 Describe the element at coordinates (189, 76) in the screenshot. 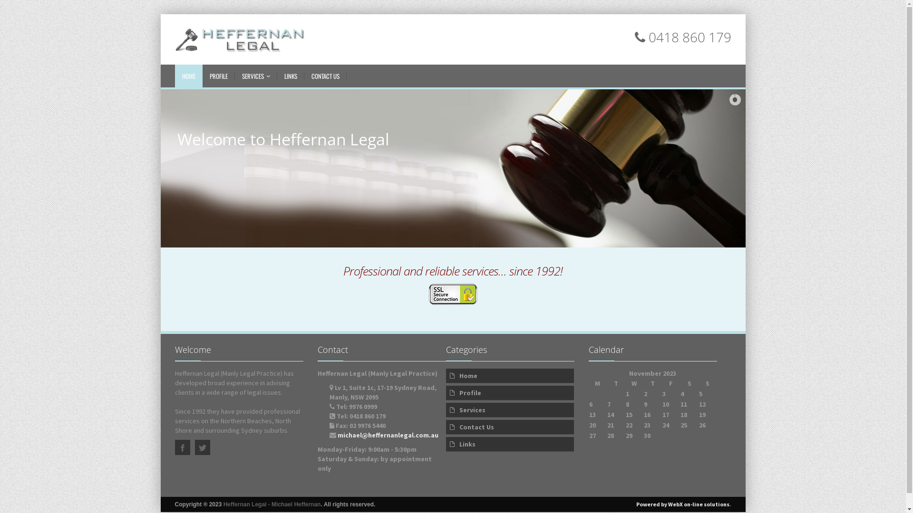

I see `HOME` at that location.